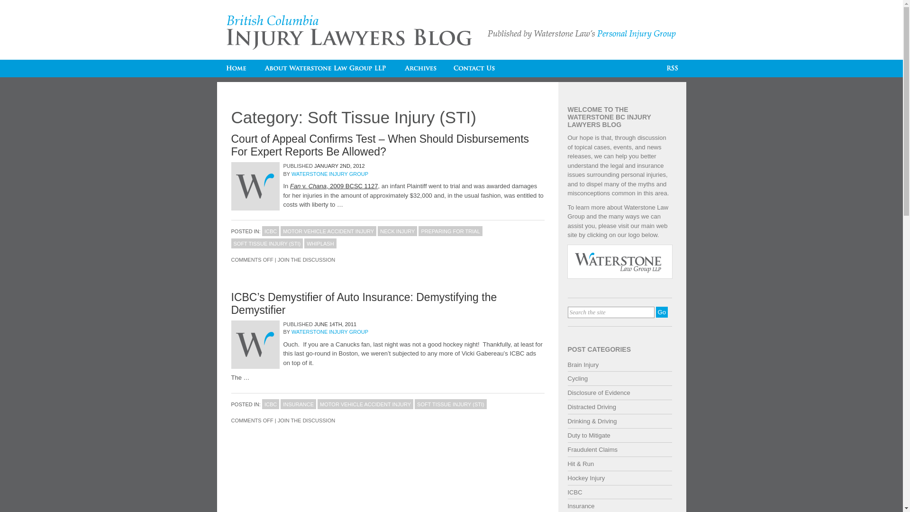 Image resolution: width=910 pixels, height=512 pixels. What do you see at coordinates (592, 407) in the screenshot?
I see `Distracted Driving` at bounding box center [592, 407].